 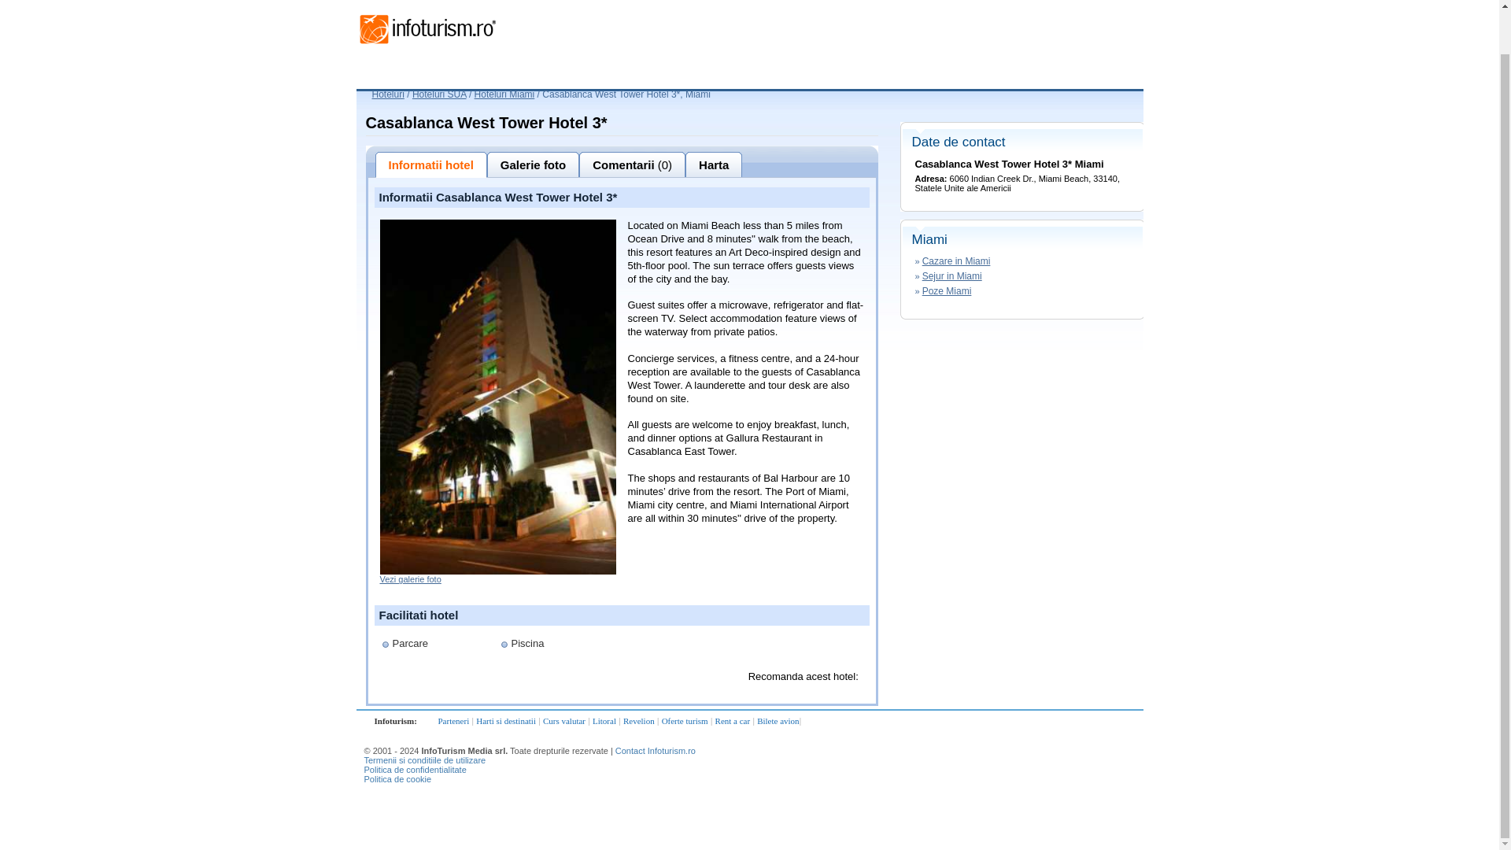 I want to click on Vezi galerie foto, so click(x=409, y=579).